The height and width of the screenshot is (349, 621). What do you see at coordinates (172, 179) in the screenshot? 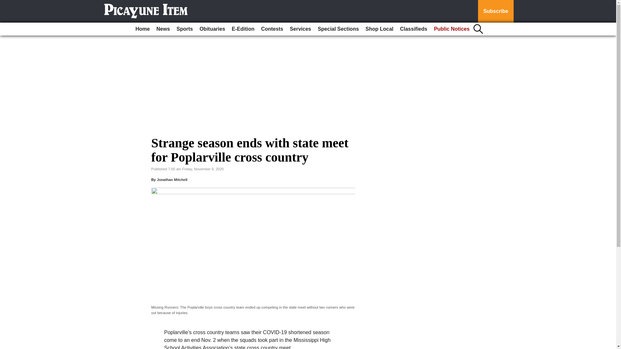
I see `Jonathan Mitchell` at bounding box center [172, 179].